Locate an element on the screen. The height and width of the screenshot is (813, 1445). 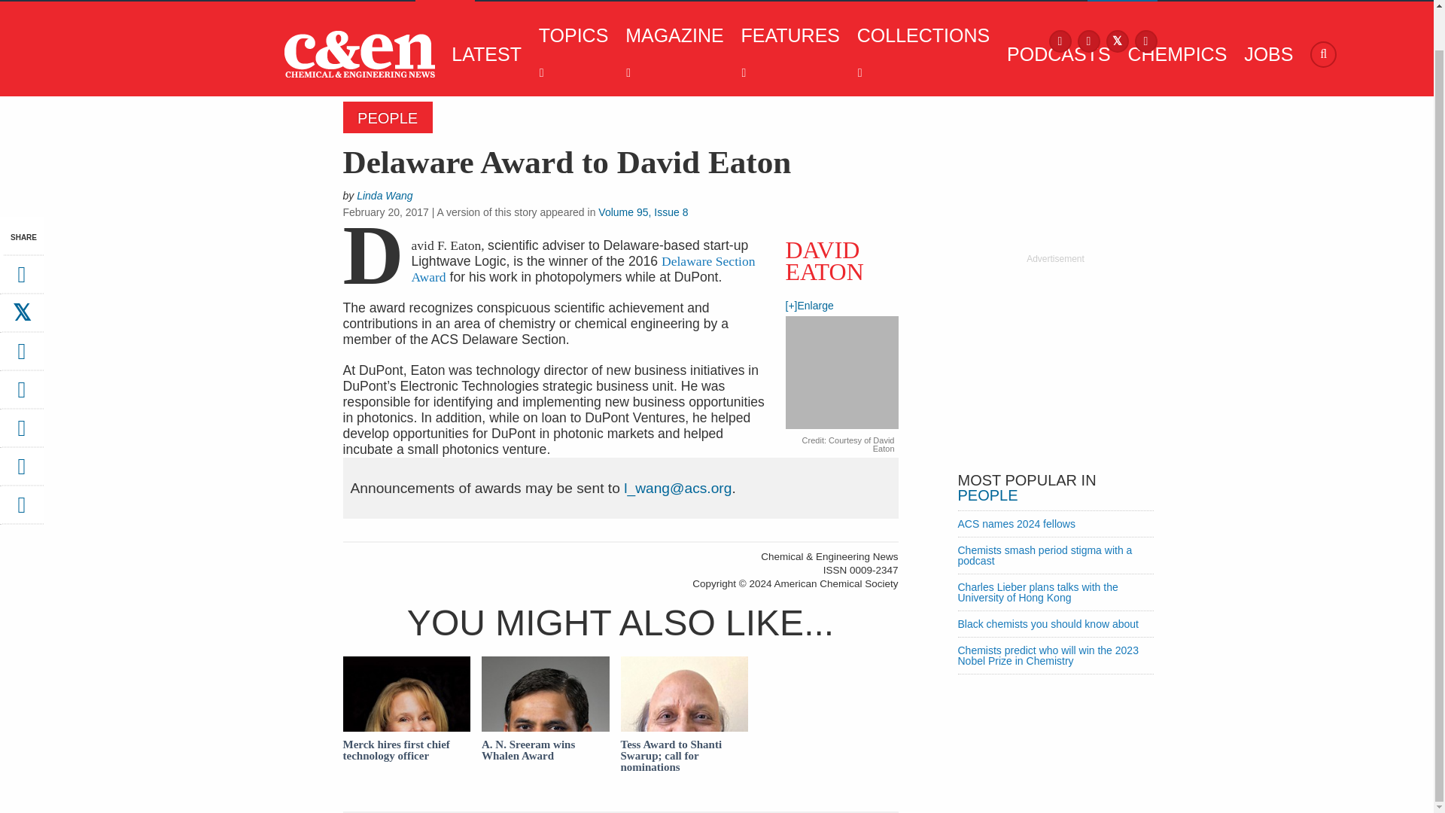
3rd party ad content is located at coordinates (1054, 360).